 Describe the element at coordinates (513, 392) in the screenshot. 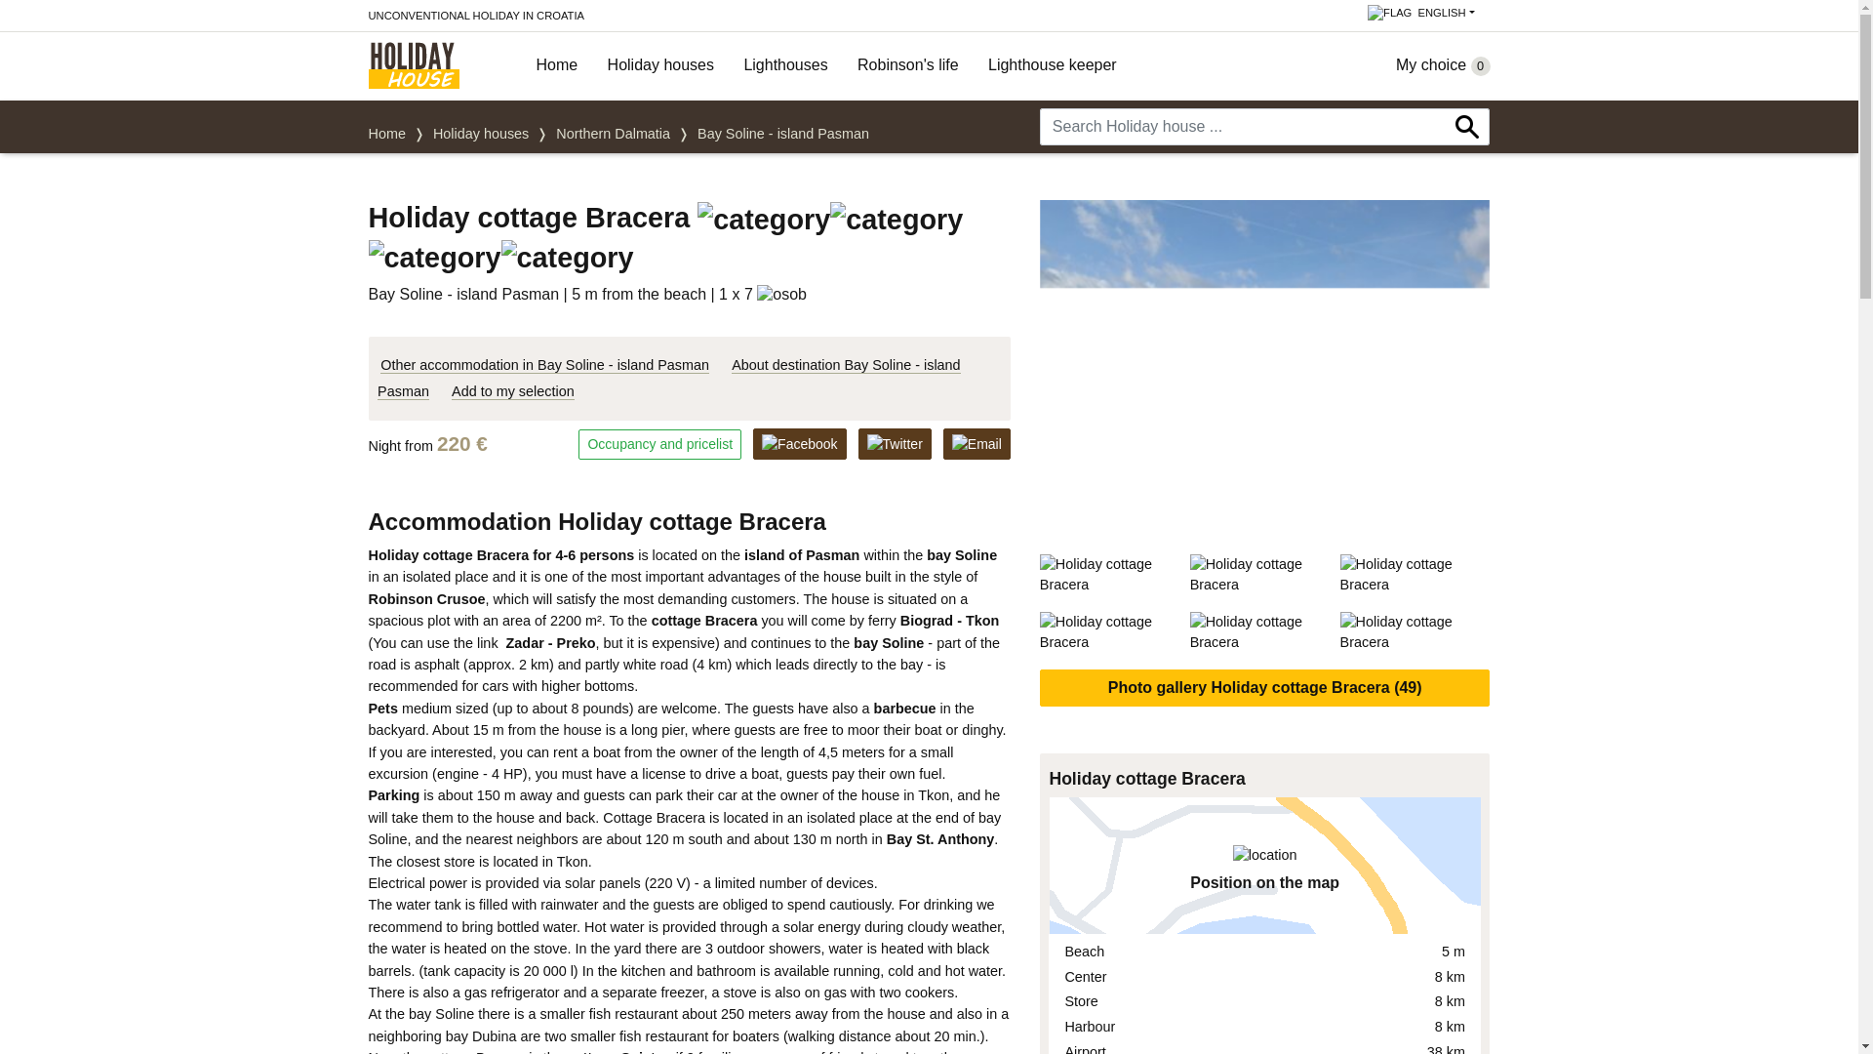

I see `Add to my selection` at that location.